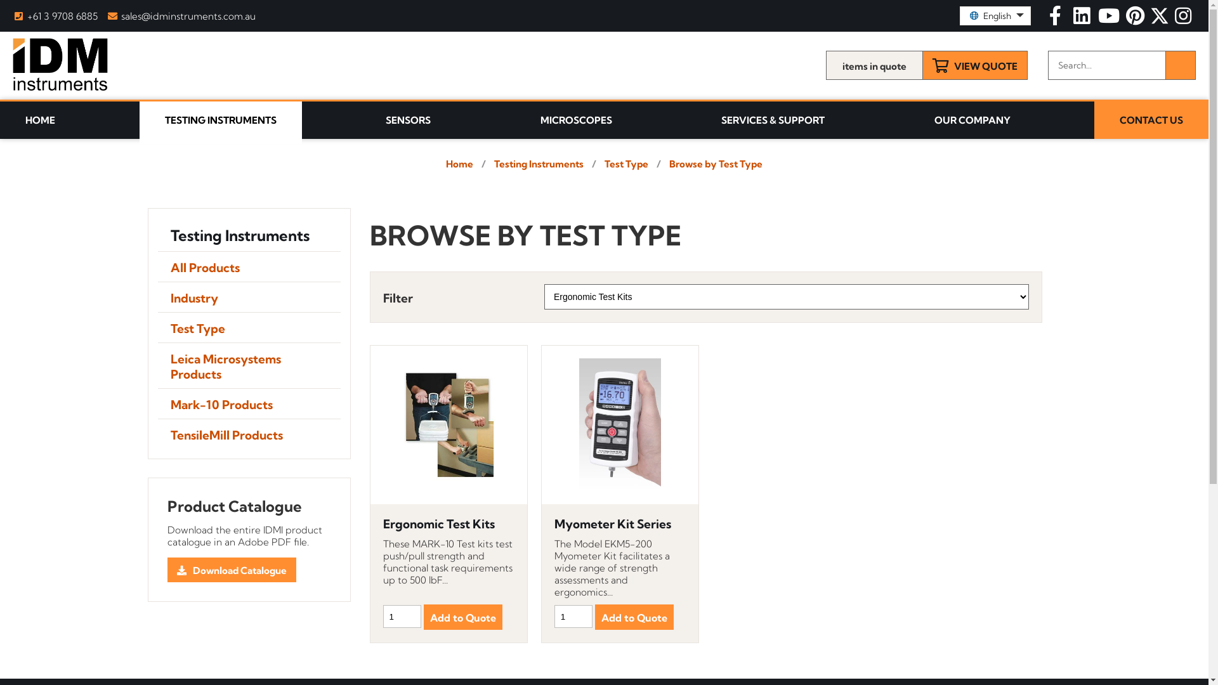  I want to click on   sales@idminstruments.com.au , so click(183, 16).